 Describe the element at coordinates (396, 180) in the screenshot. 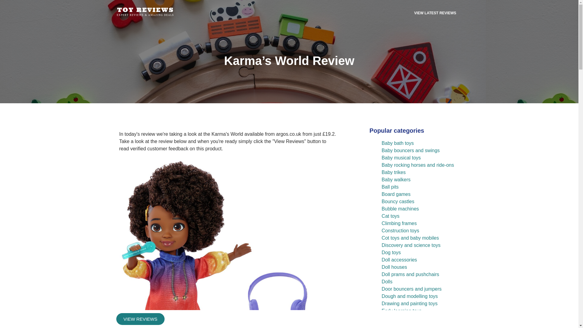

I see `Baby walkers` at that location.